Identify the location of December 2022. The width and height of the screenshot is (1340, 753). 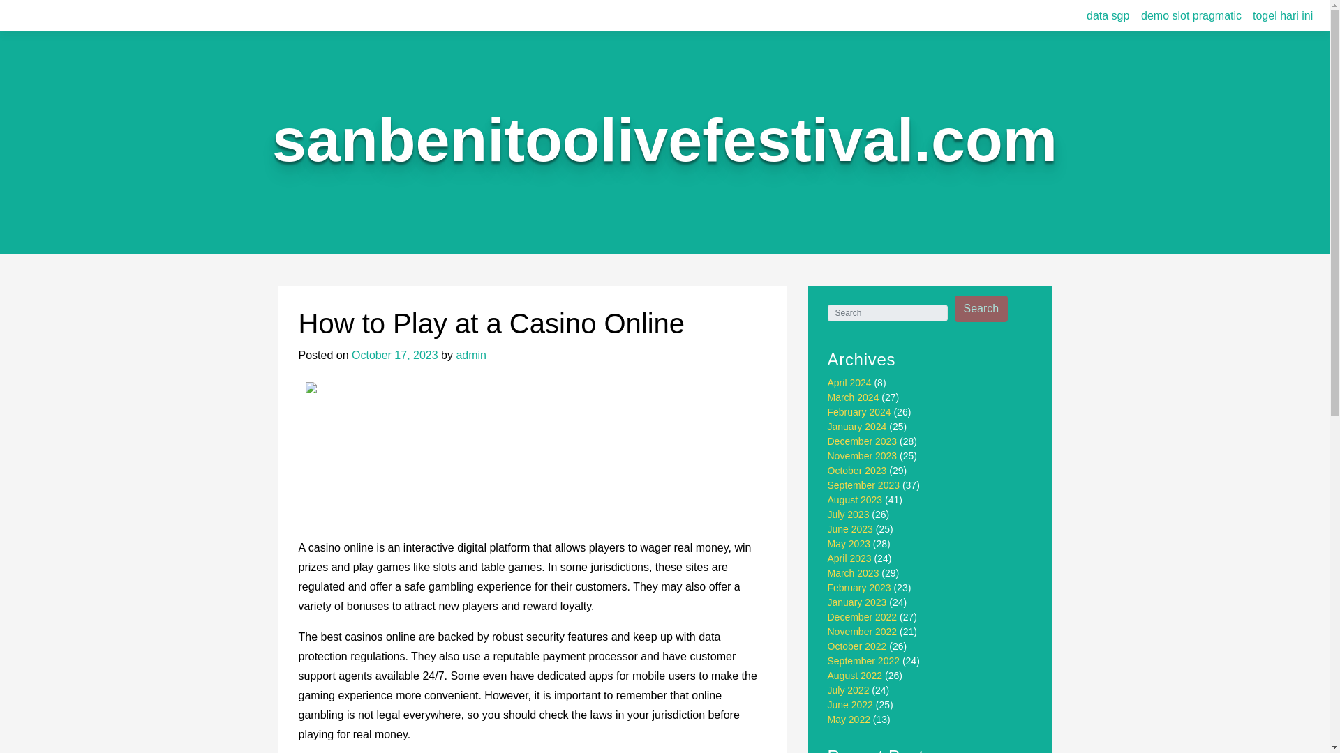
(863, 616).